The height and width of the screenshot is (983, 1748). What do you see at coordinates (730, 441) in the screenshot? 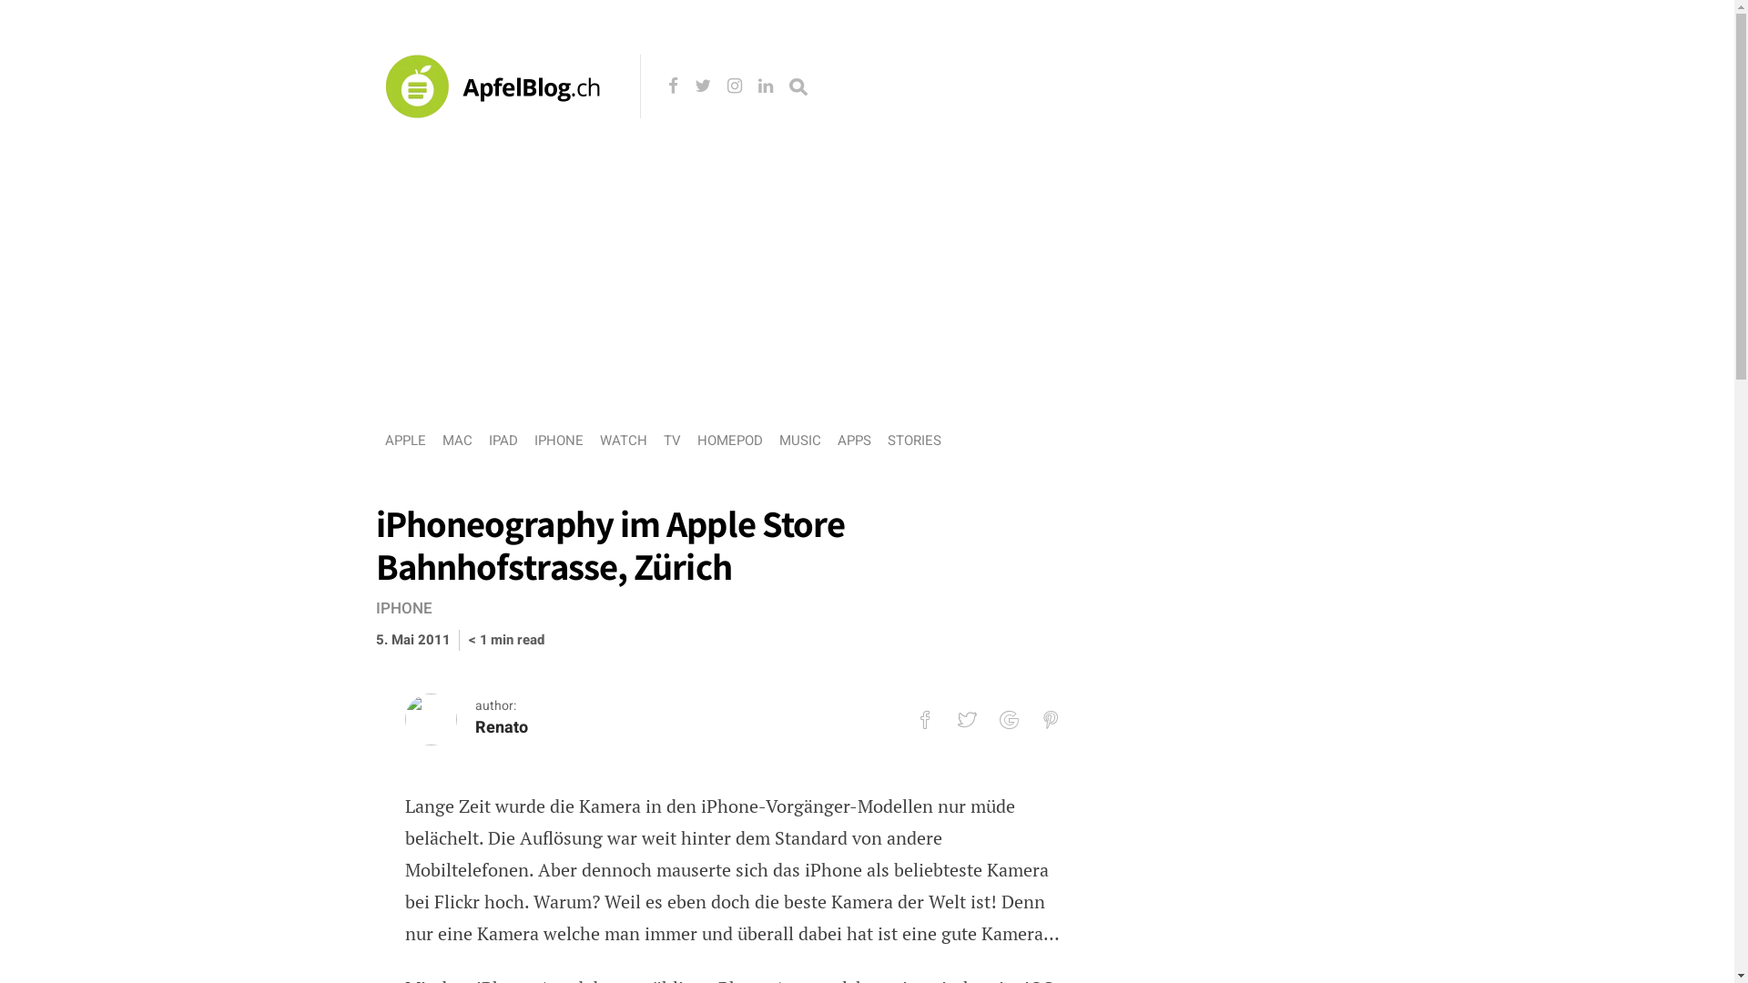
I see `HOMEPOD` at bounding box center [730, 441].